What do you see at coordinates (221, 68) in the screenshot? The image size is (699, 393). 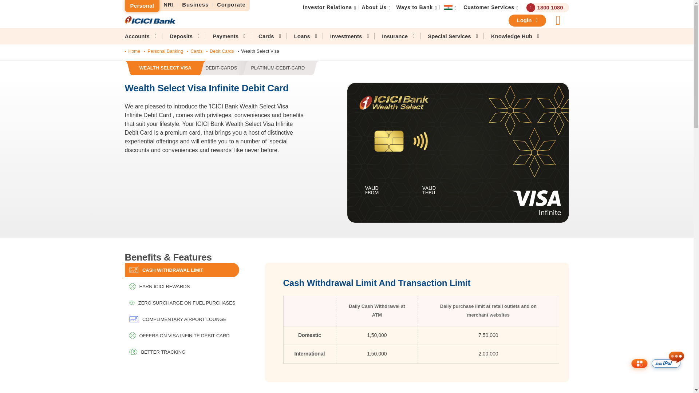 I see `Personal` at bounding box center [221, 68].